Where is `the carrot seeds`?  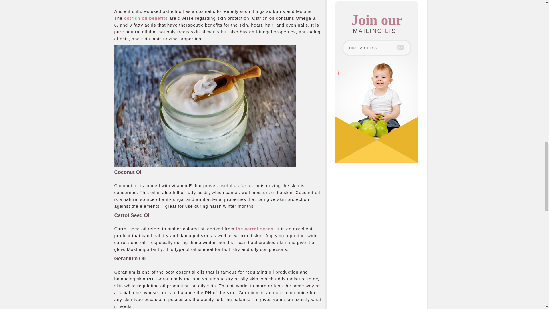
the carrot seeds is located at coordinates (254, 228).